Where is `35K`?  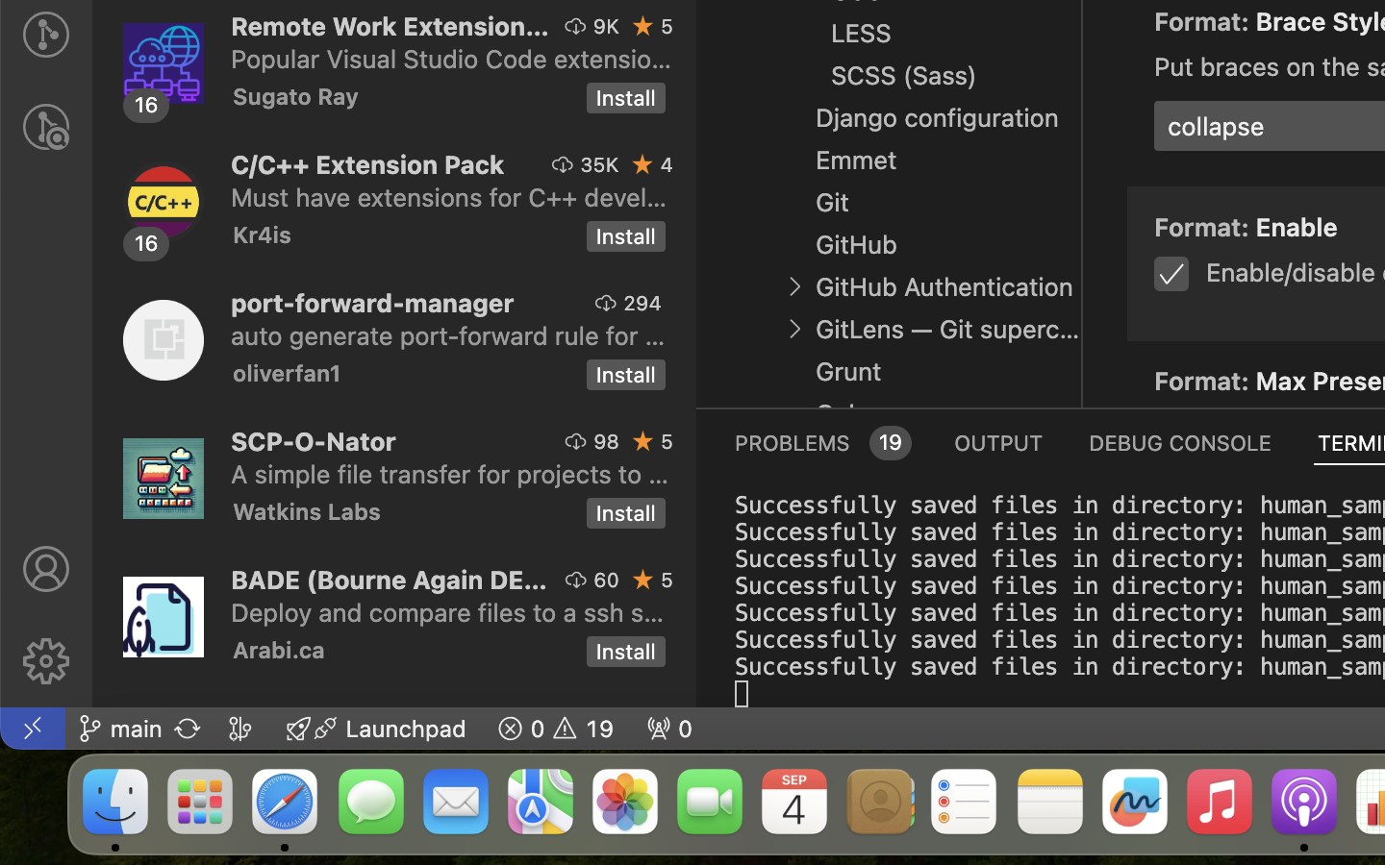 35K is located at coordinates (600, 164).